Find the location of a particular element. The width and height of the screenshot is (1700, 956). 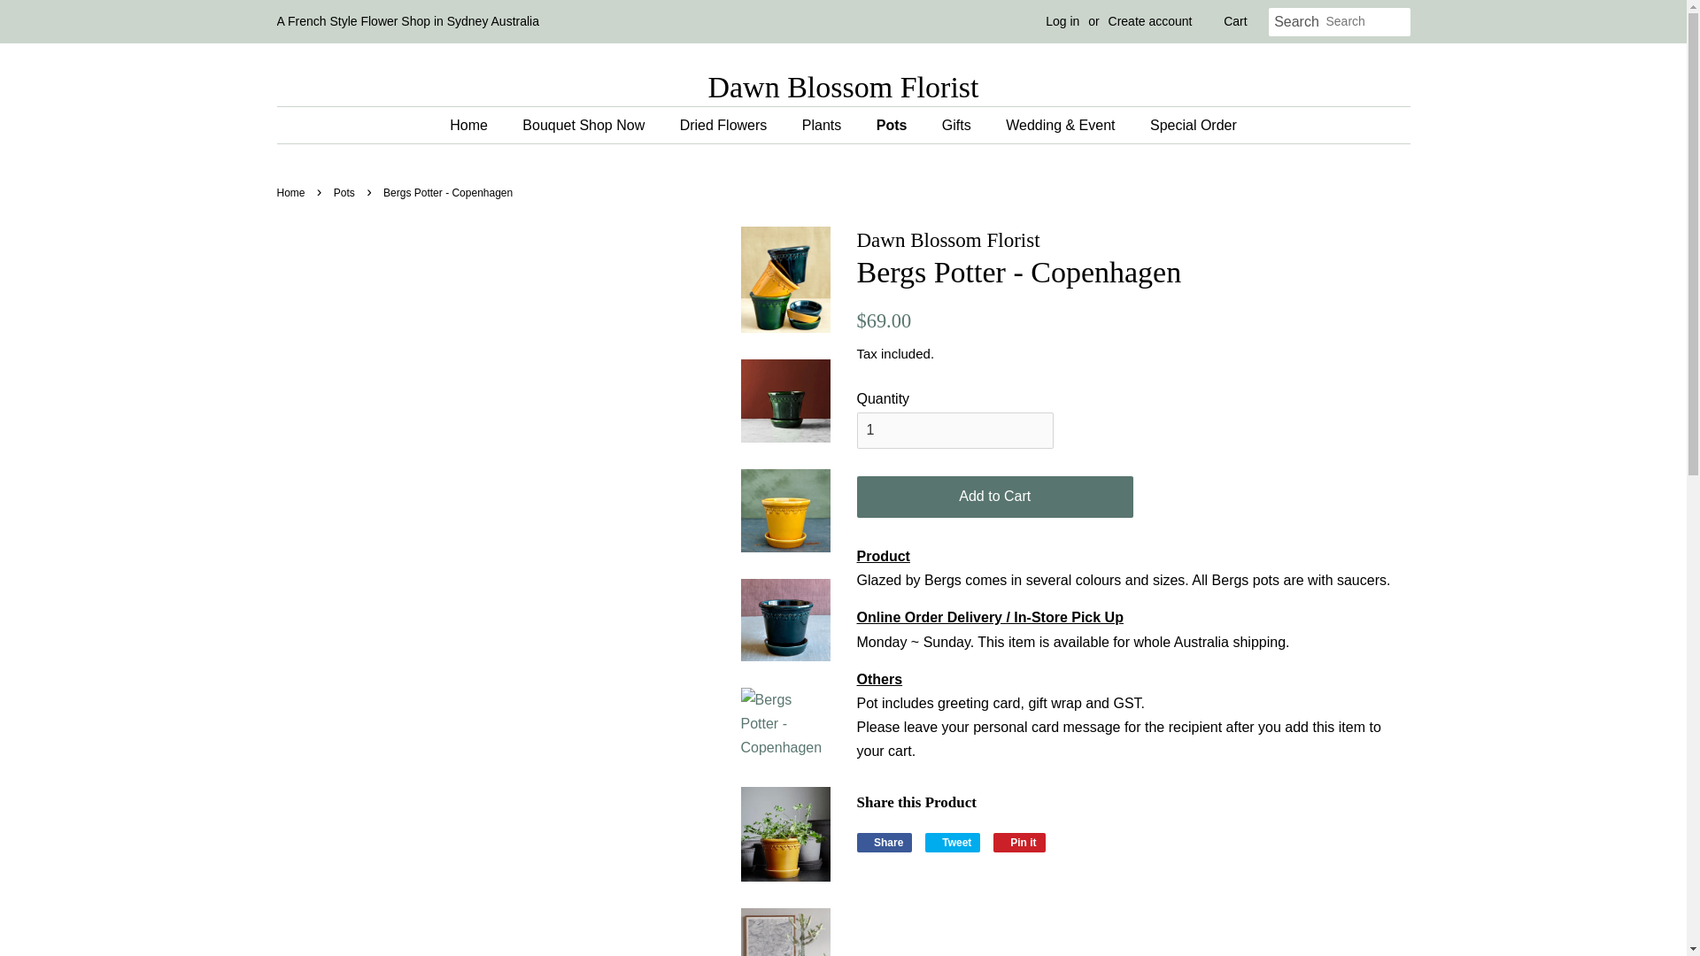

Home is located at coordinates (1062, 21).